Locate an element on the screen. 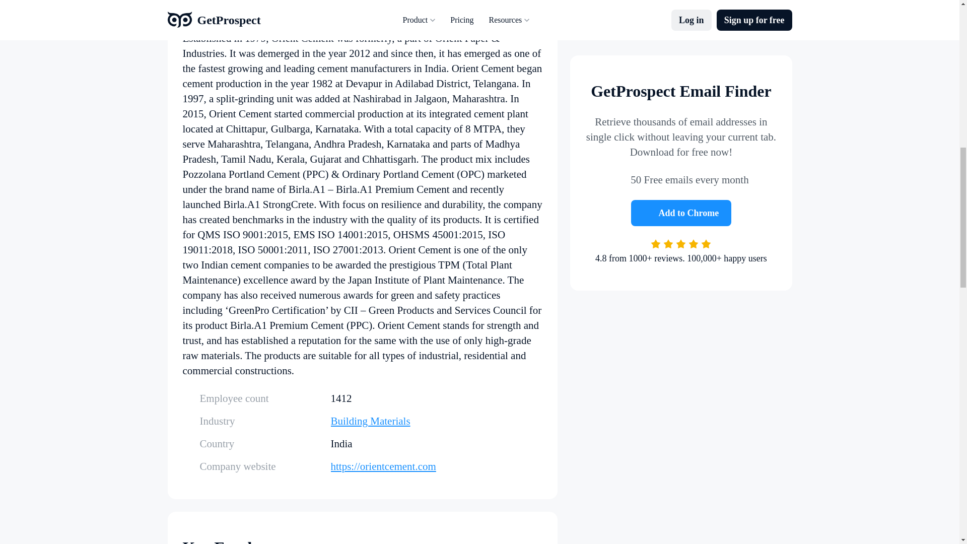  Building Materials is located at coordinates (436, 421).